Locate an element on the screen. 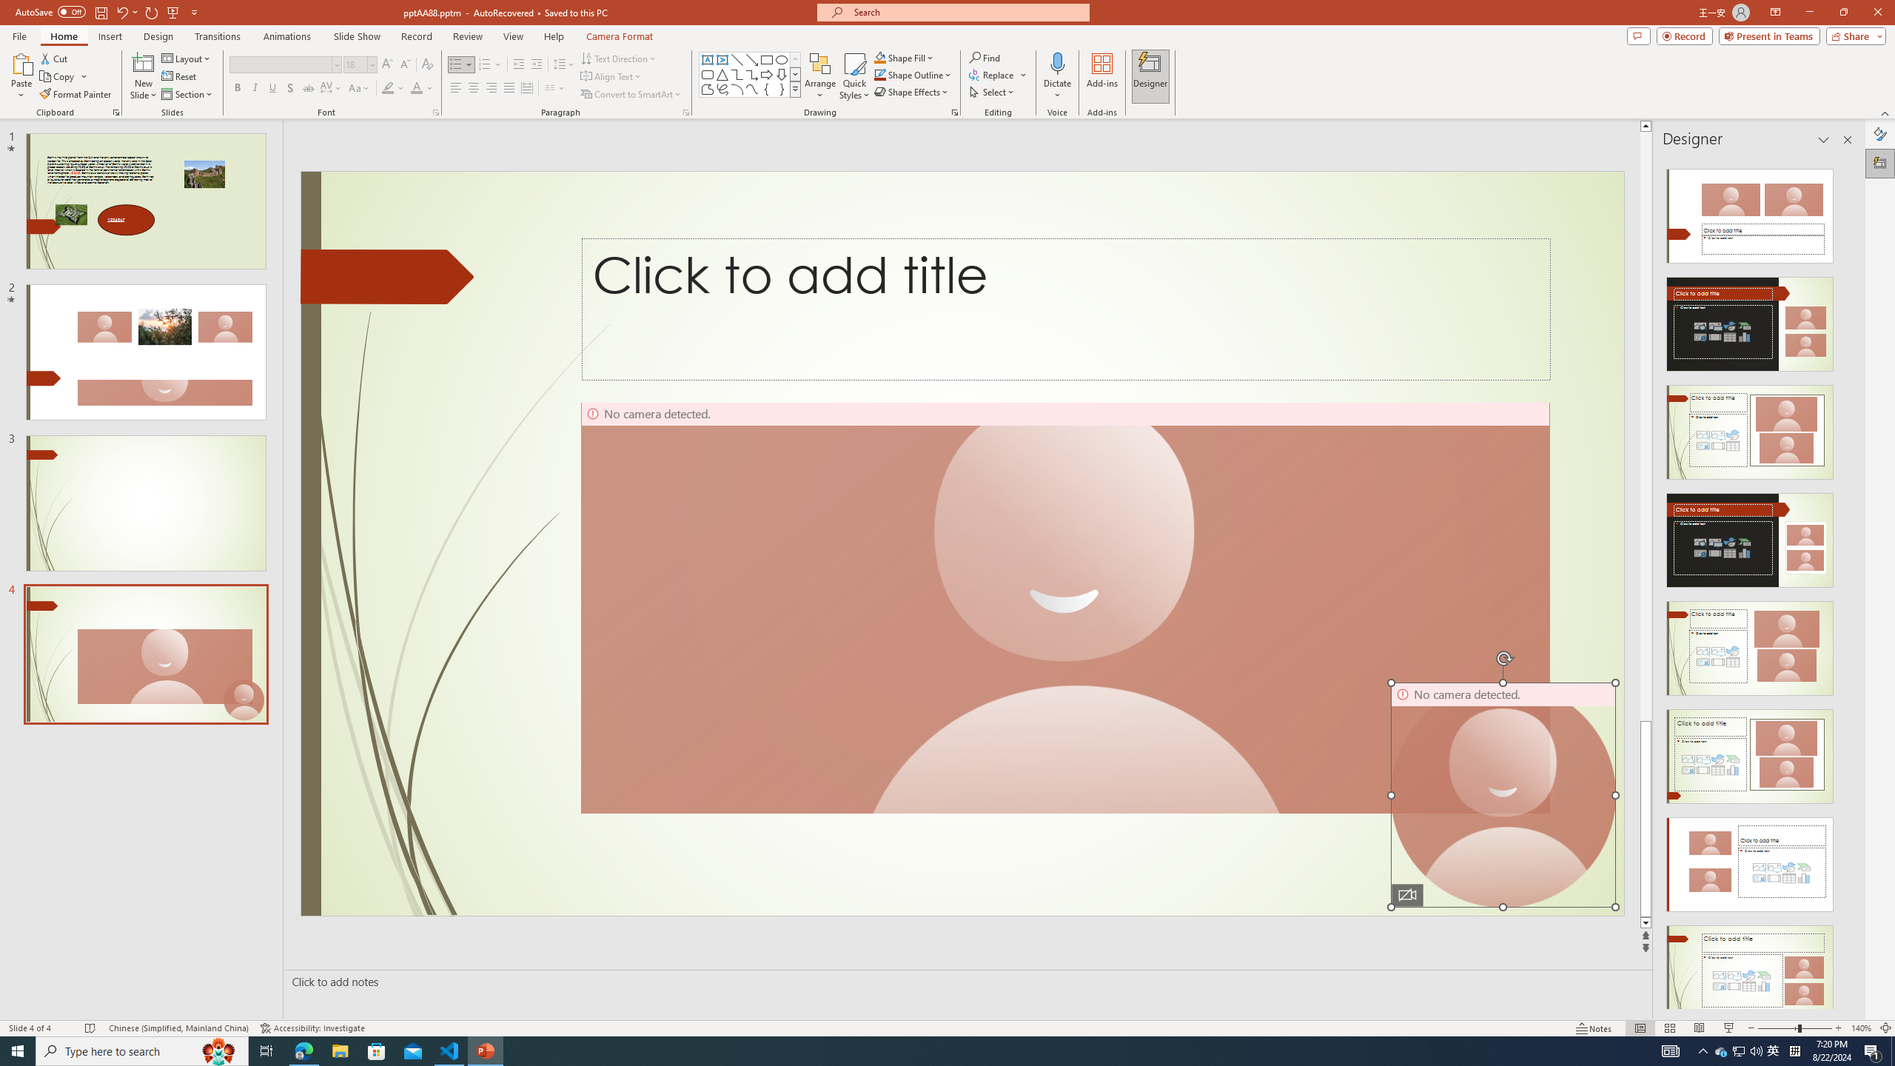  Shape Fill Aqua, Accent 2 is located at coordinates (879, 58).